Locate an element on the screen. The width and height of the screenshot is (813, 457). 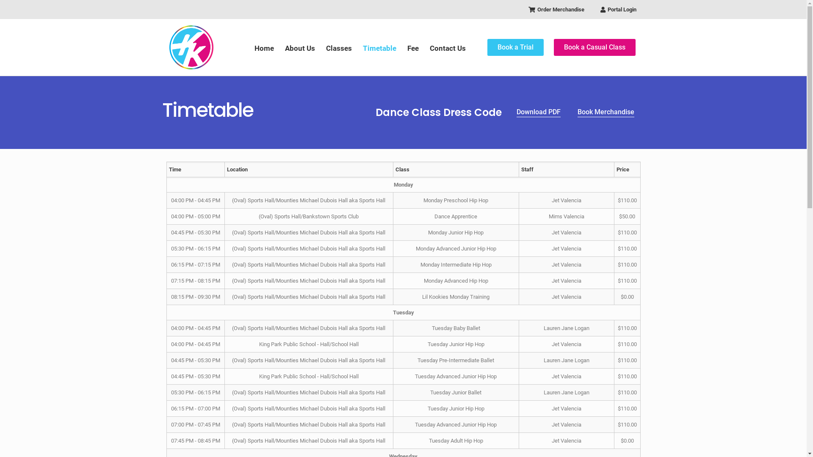
Fee is located at coordinates (413, 48).